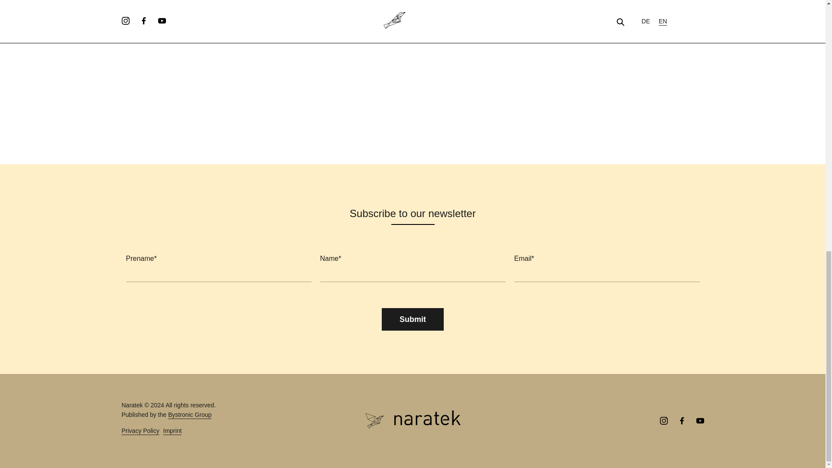 The image size is (832, 468). I want to click on Bystronic Group, so click(189, 415).